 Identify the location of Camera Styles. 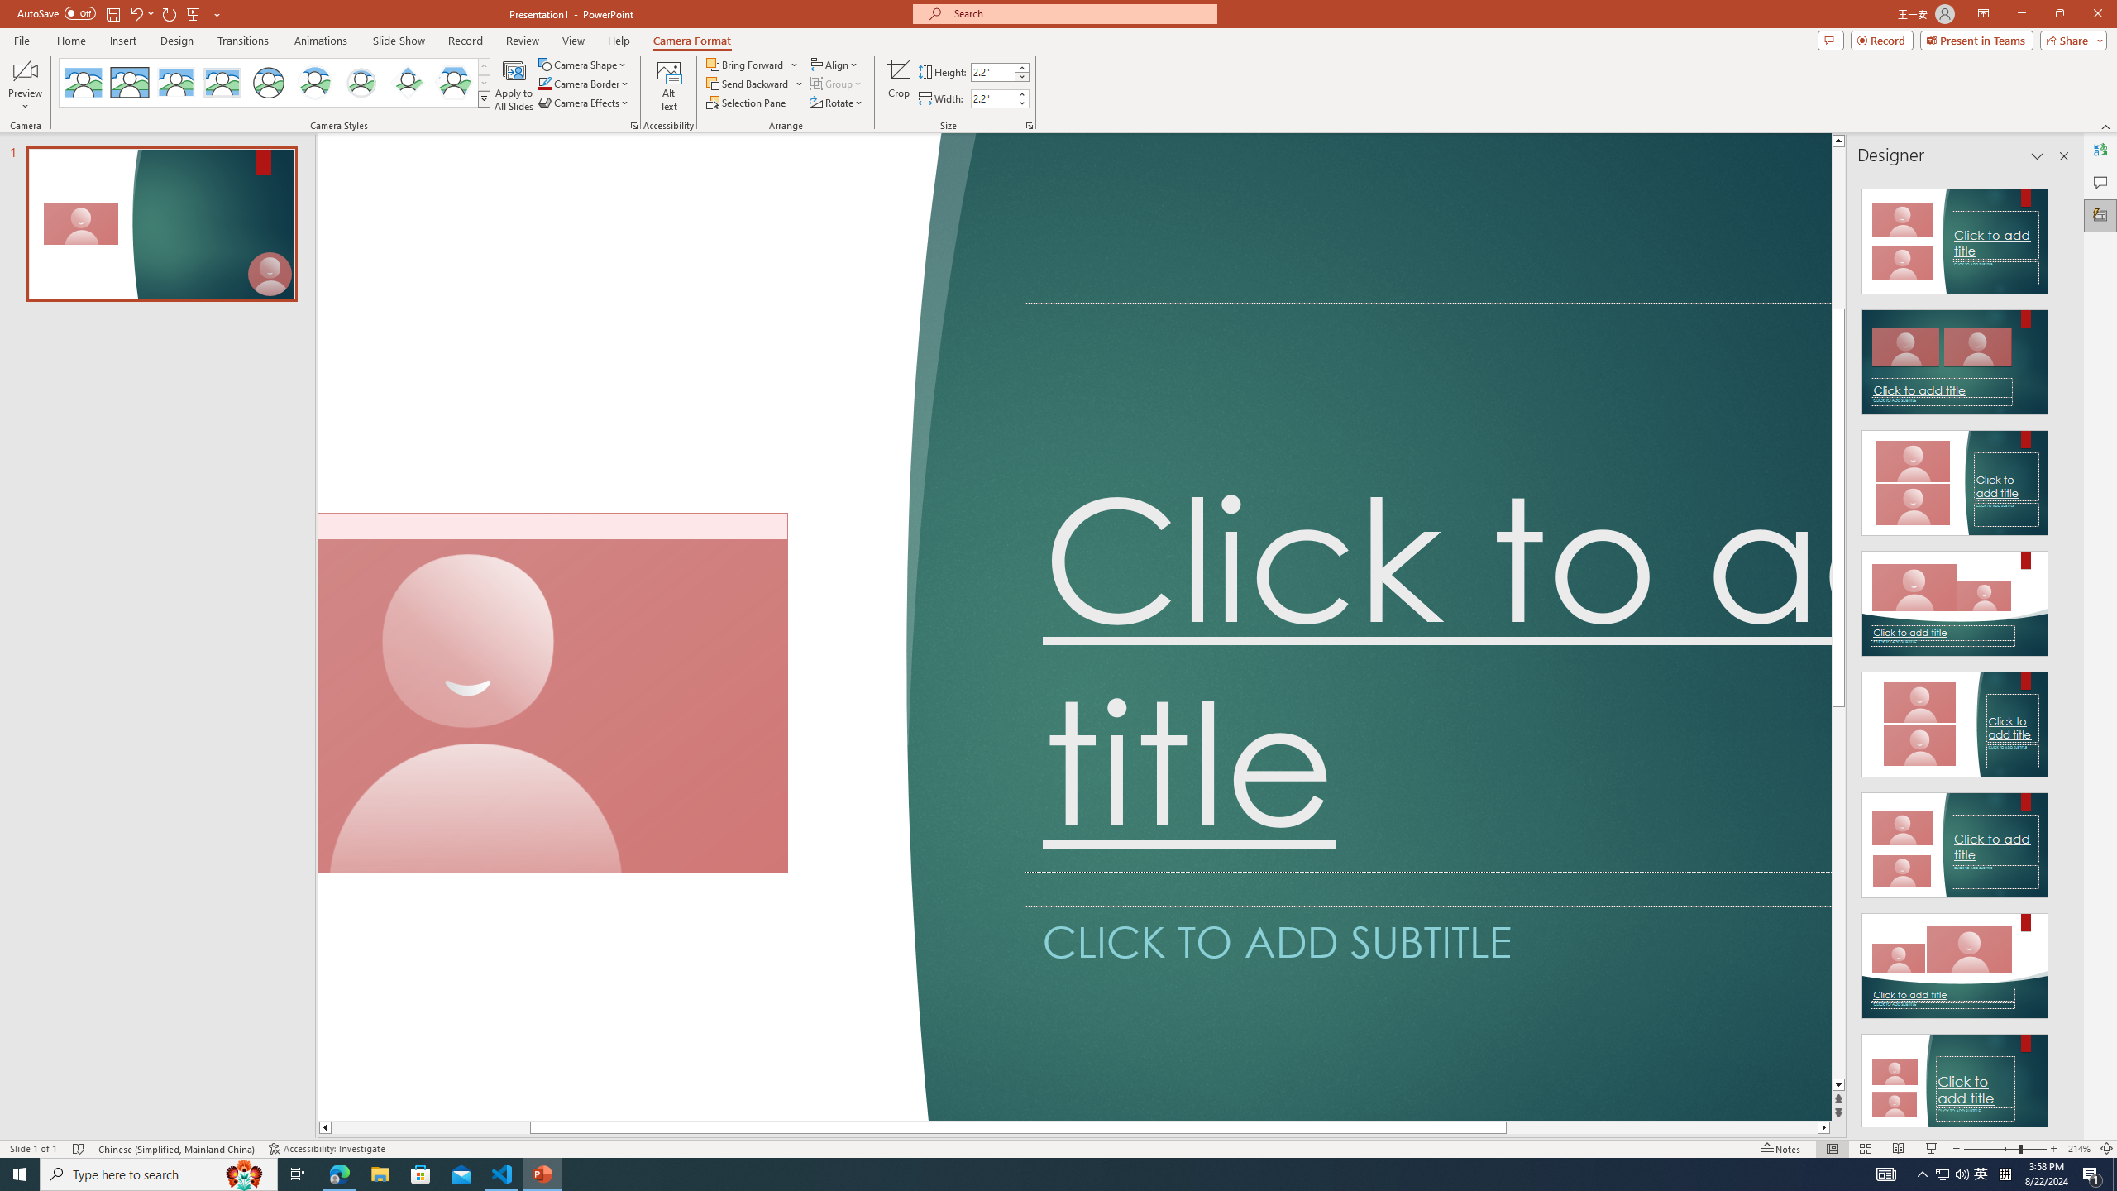
(485, 98).